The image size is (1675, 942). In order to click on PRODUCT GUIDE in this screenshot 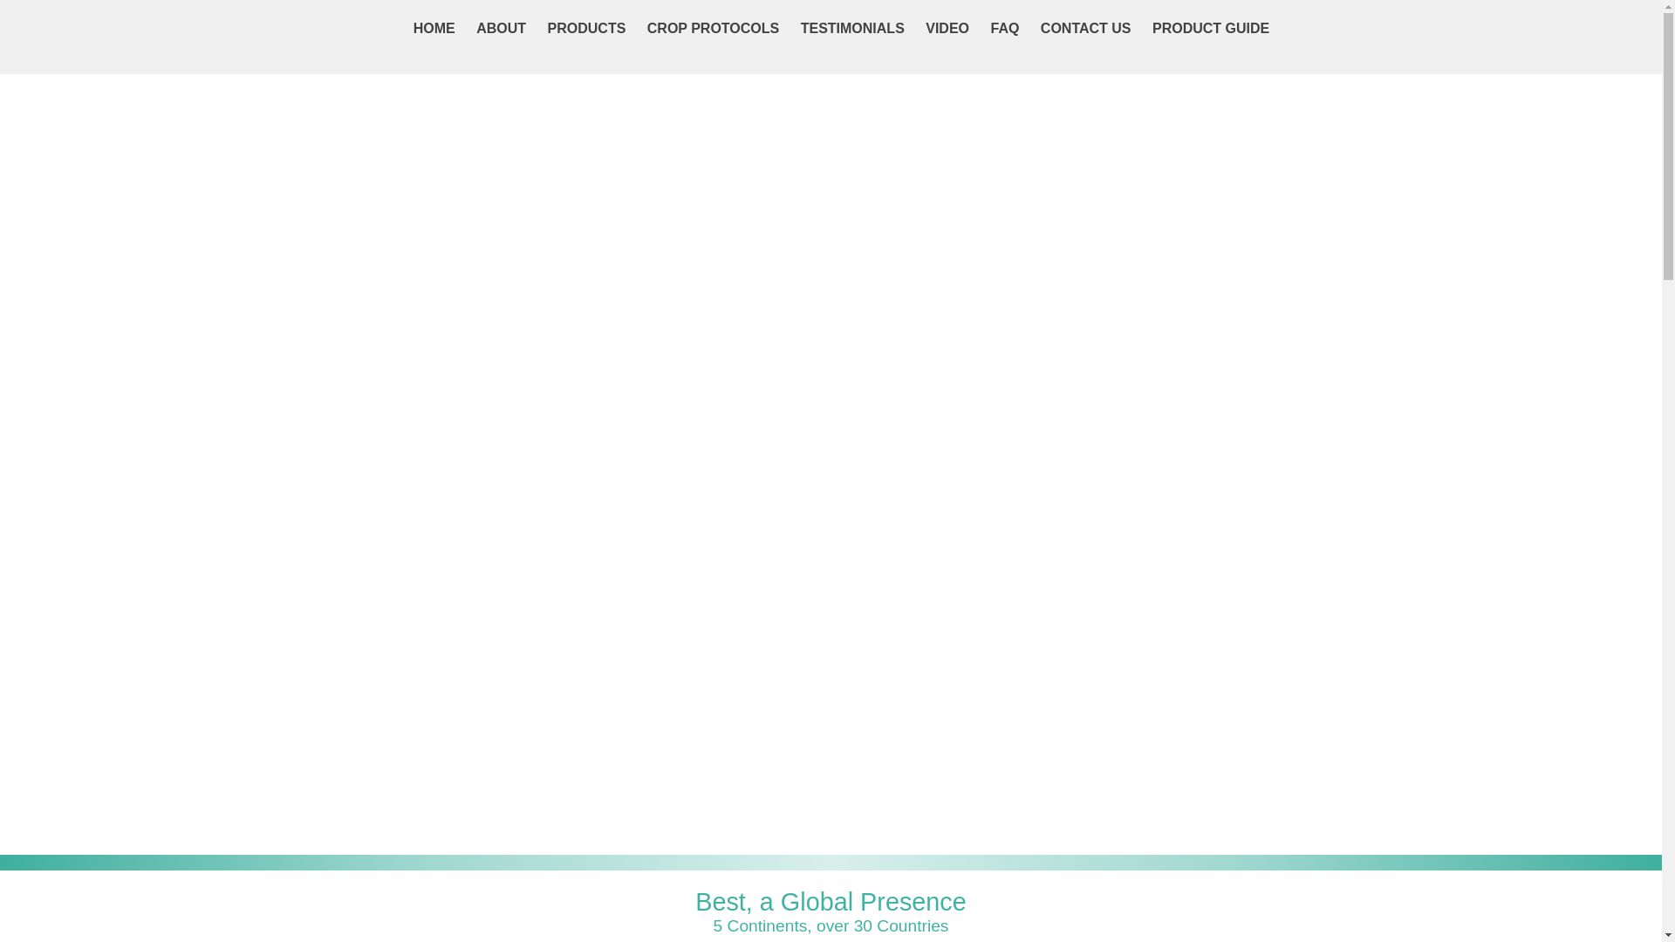, I will do `click(1211, 28)`.